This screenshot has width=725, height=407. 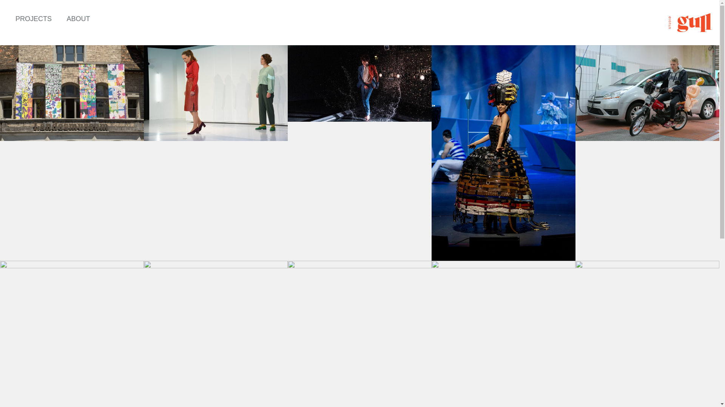 What do you see at coordinates (34, 19) in the screenshot?
I see `PROJECTS` at bounding box center [34, 19].